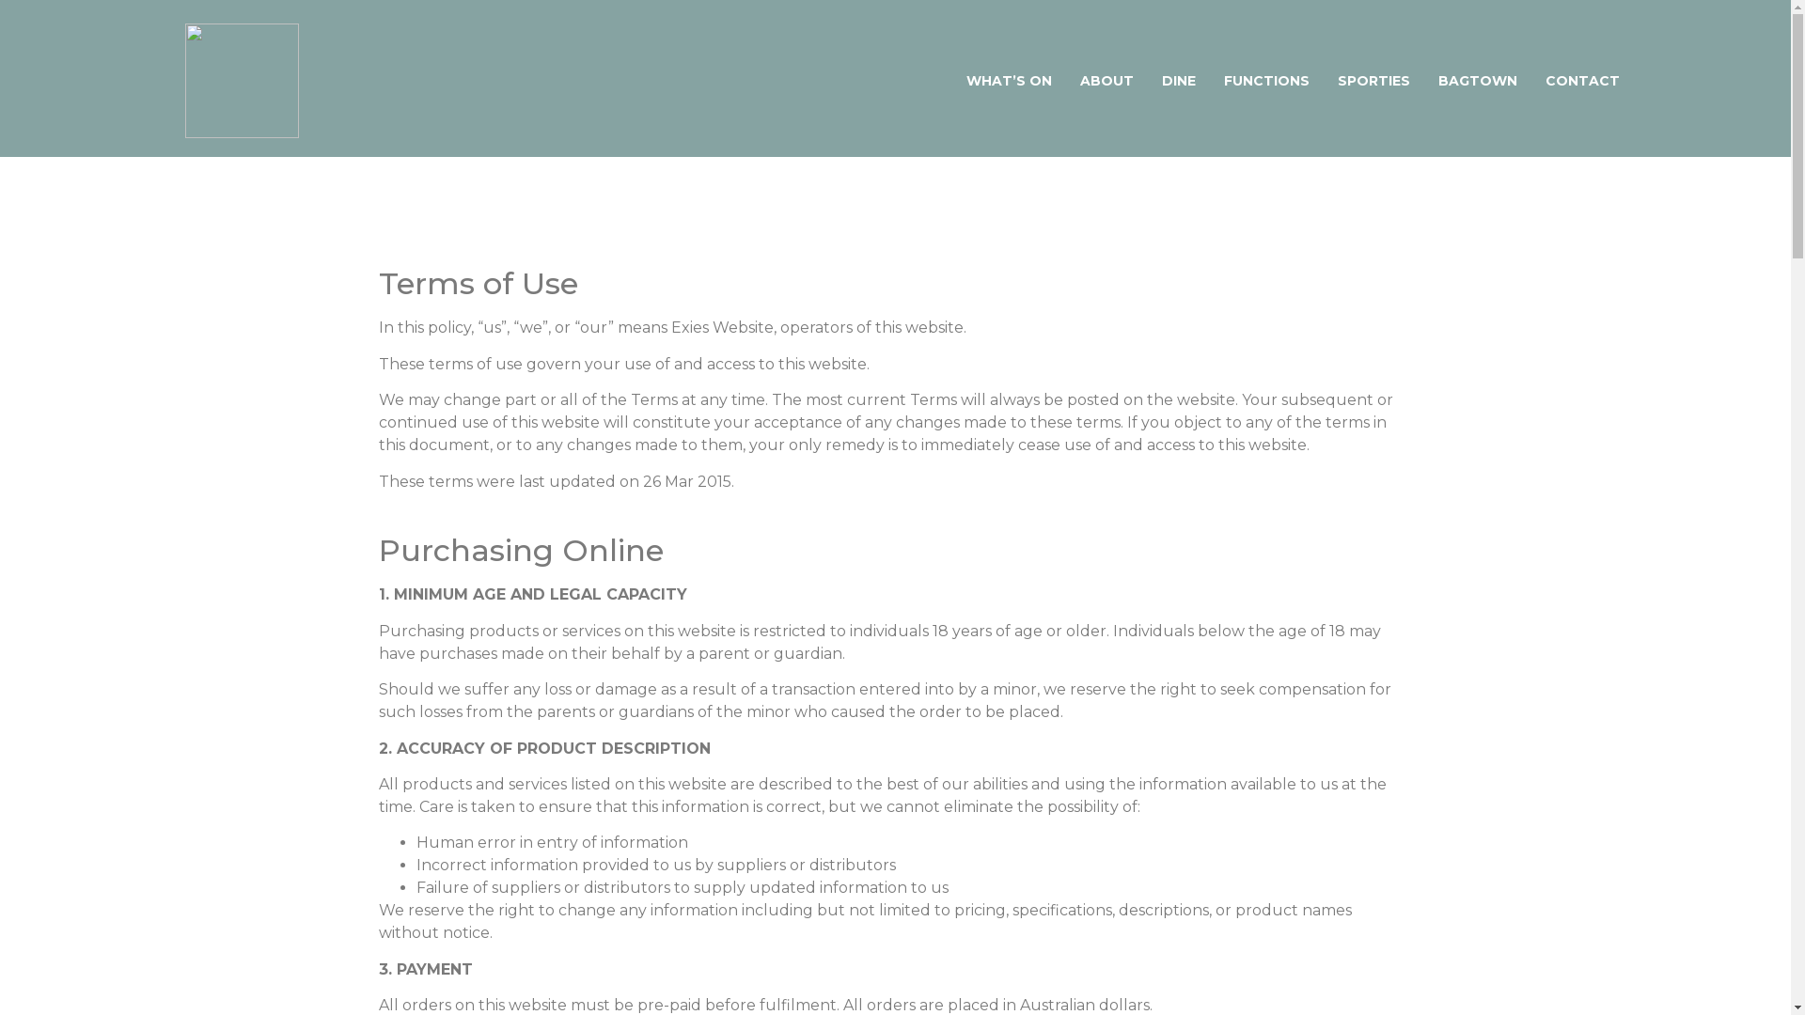 The width and height of the screenshot is (1805, 1015). I want to click on SPORTIES, so click(1374, 81).